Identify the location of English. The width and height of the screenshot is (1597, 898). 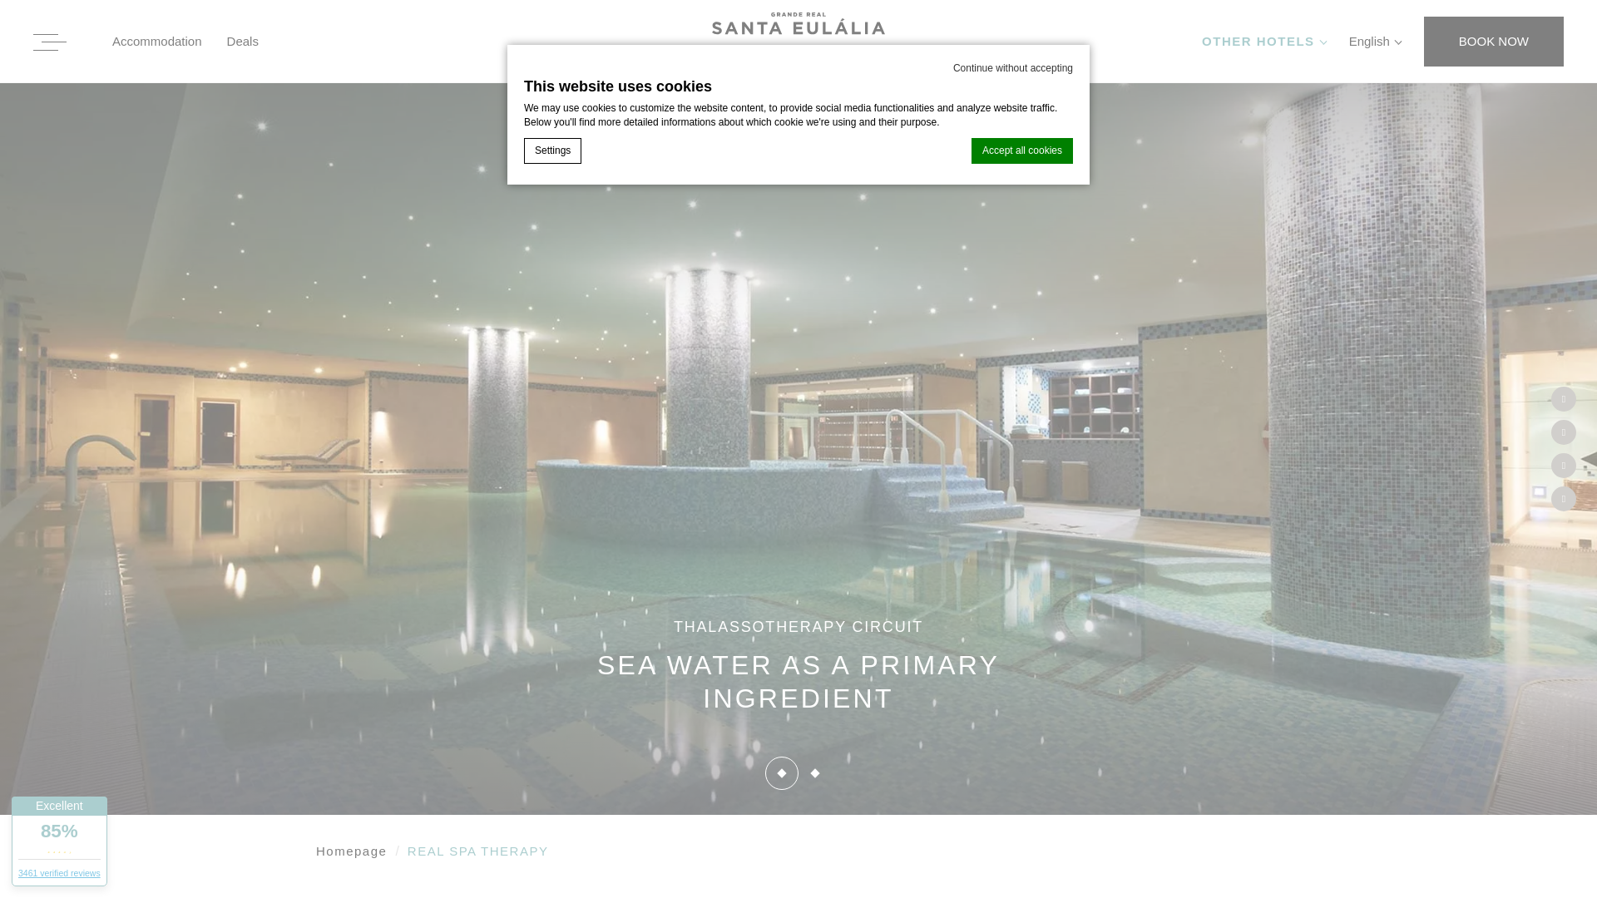
(1374, 40).